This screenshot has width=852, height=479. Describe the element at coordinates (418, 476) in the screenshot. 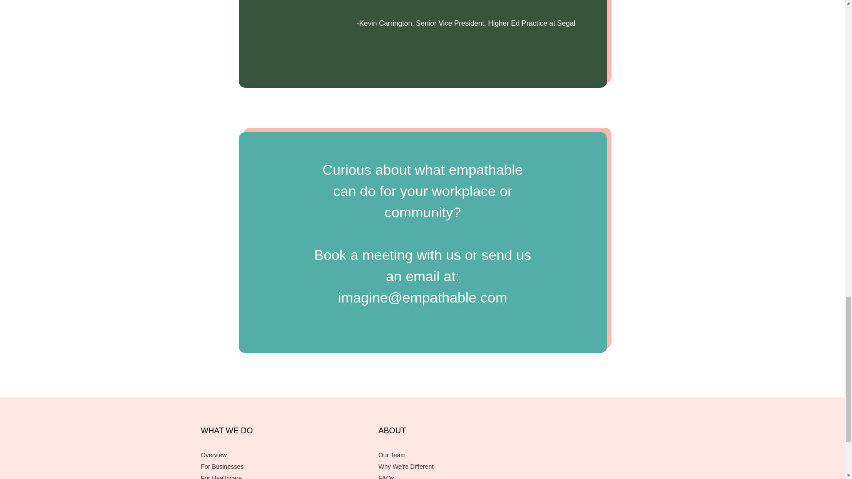

I see `FAQs` at that location.